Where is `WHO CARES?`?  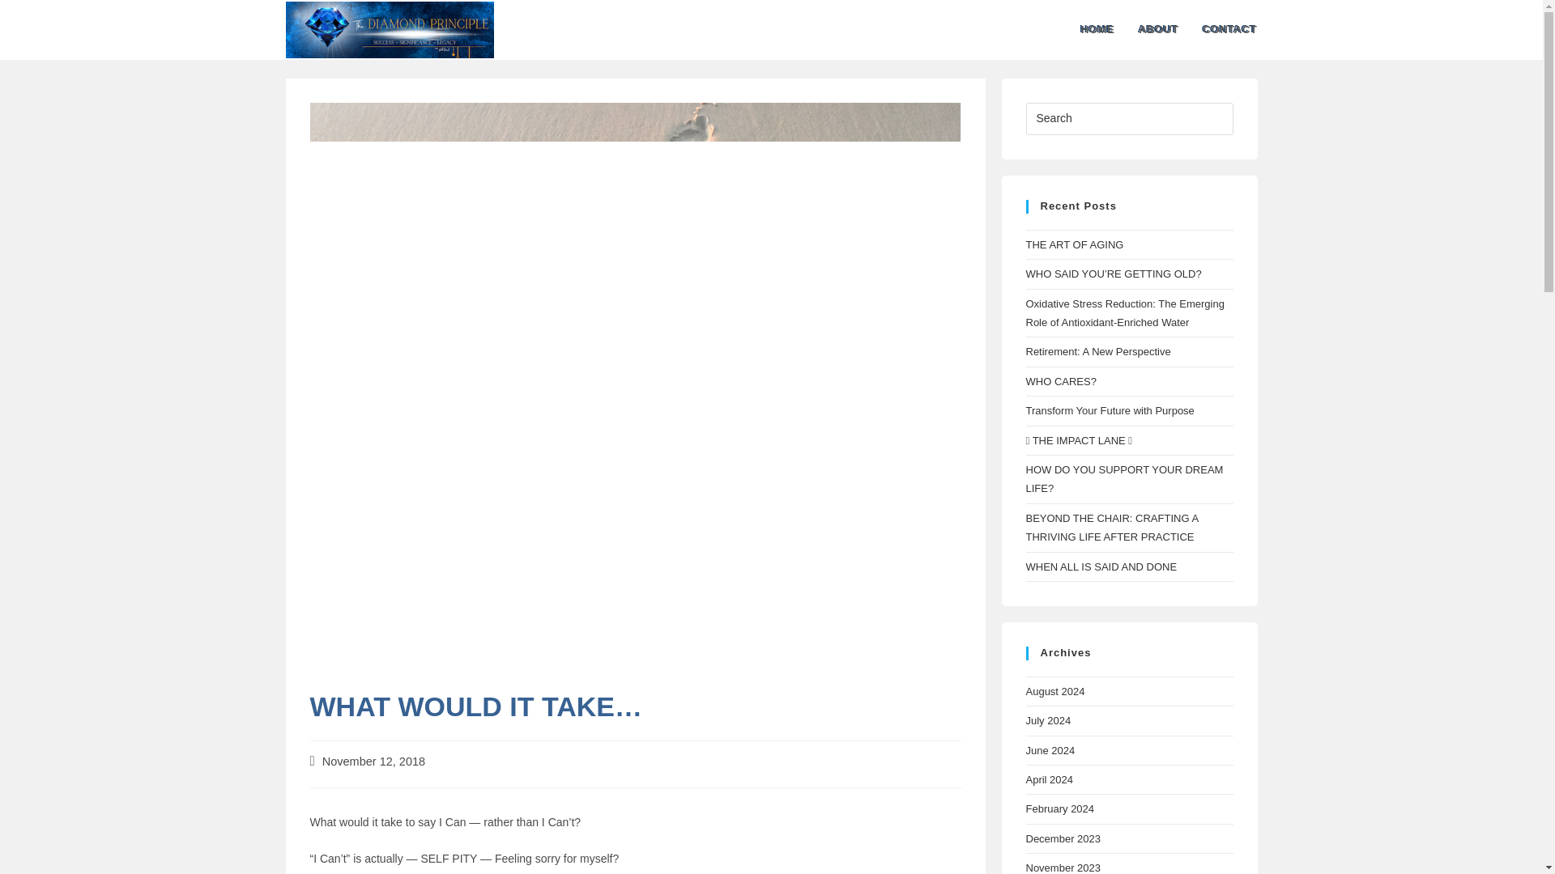 WHO CARES? is located at coordinates (1060, 382).